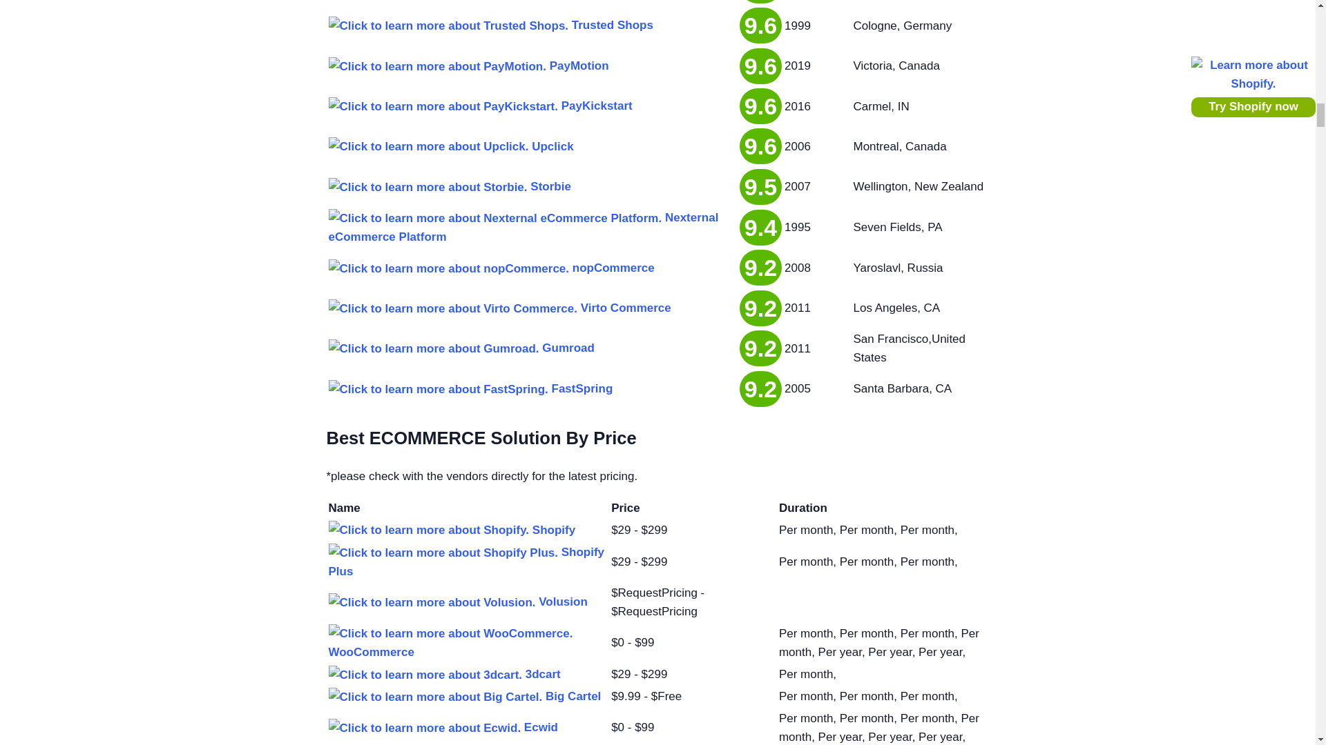 The image size is (1326, 745). I want to click on Click to learn more about Trusted Shops, so click(449, 25).